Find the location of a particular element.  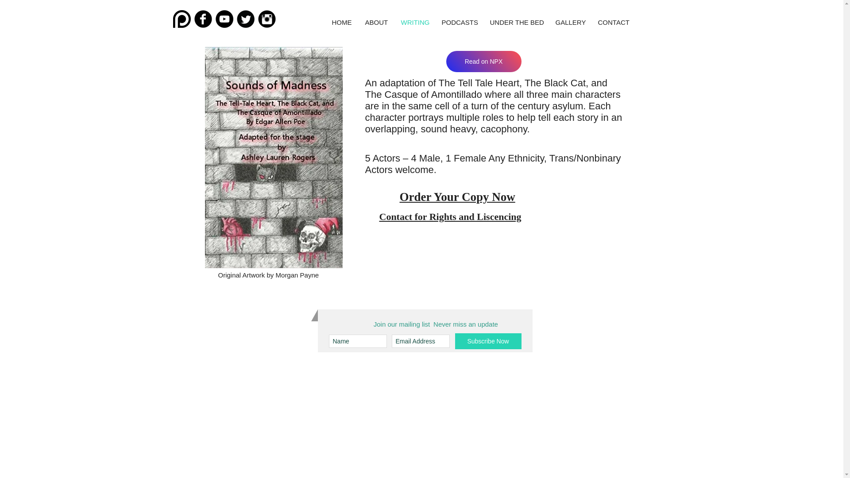

HOME is located at coordinates (341, 22).